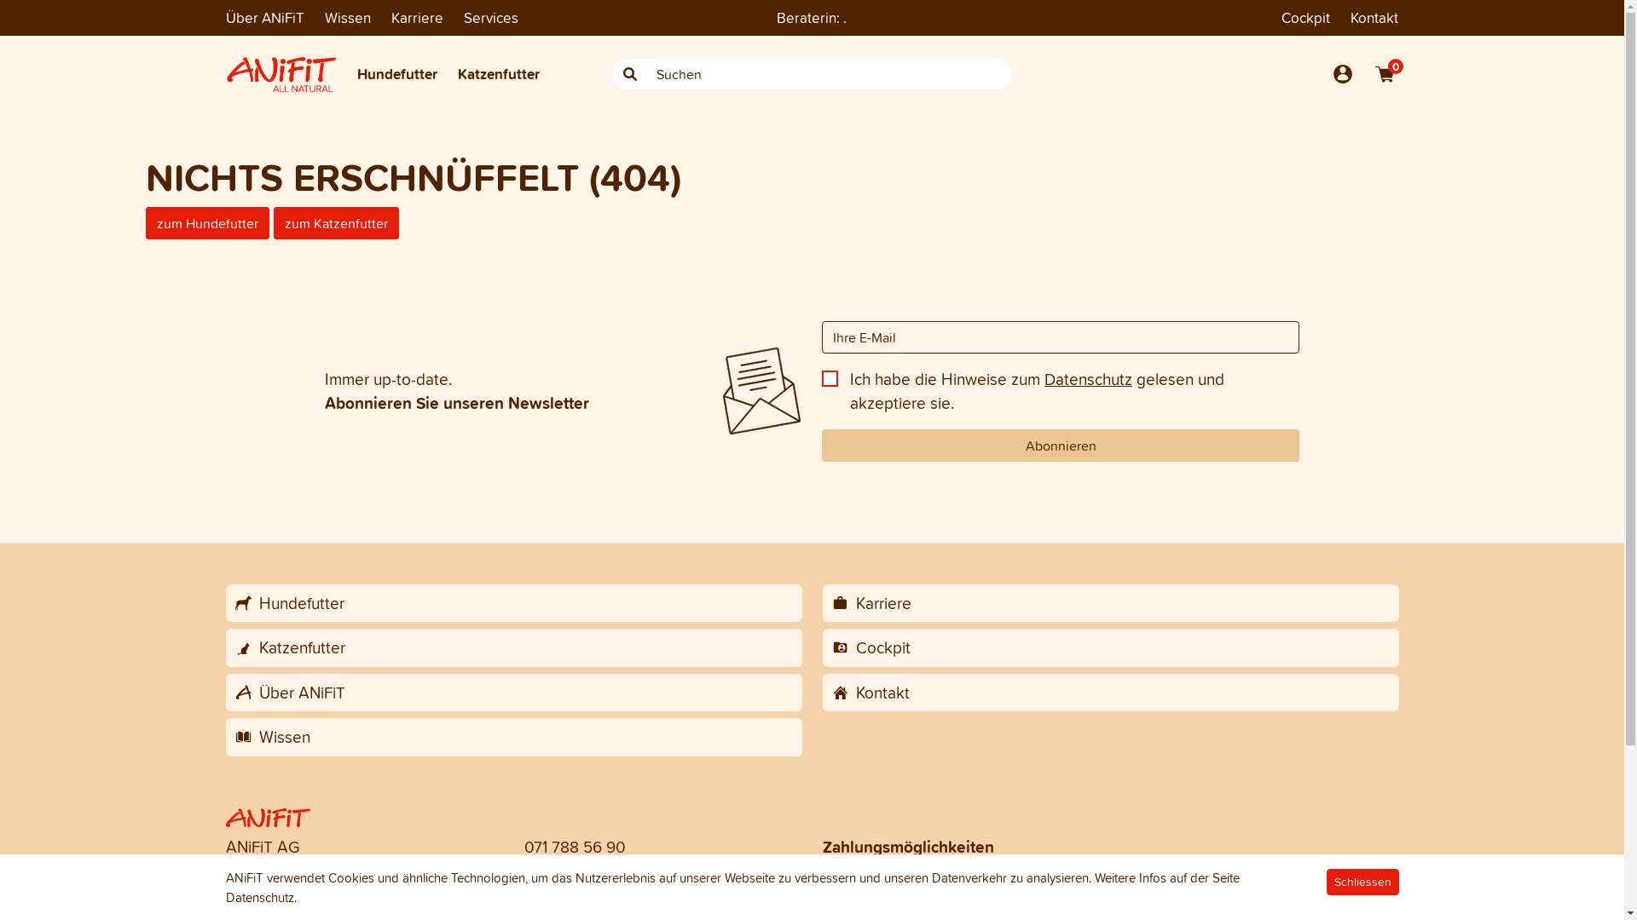 The height and width of the screenshot is (920, 1637). What do you see at coordinates (1088, 379) in the screenshot?
I see `Datenschutz` at bounding box center [1088, 379].